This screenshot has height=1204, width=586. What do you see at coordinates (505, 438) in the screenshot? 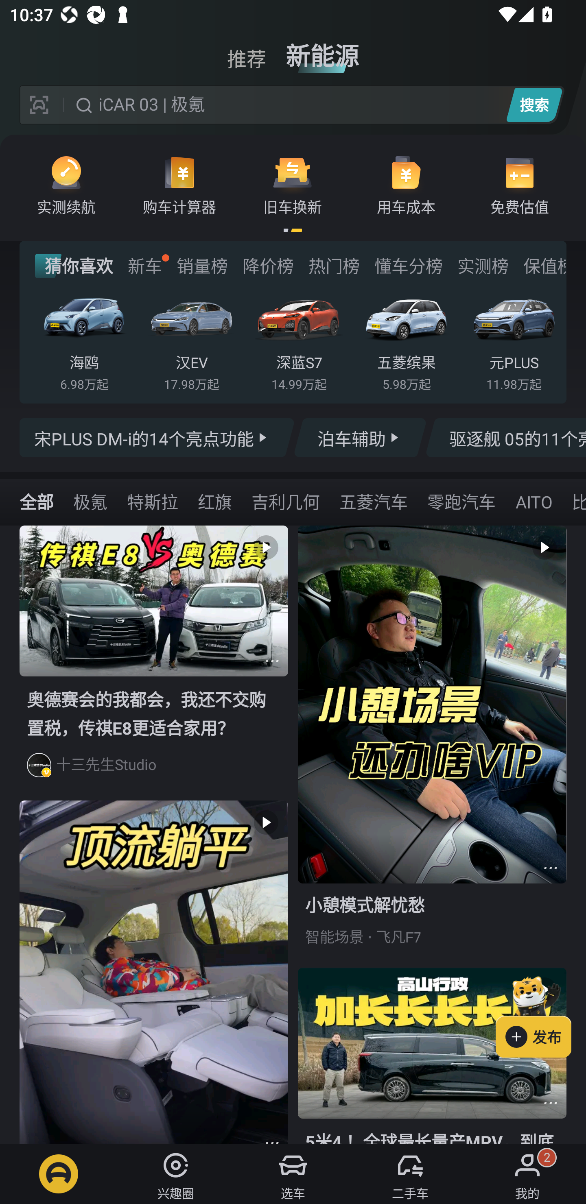
I see `驱逐舰 05的11个亮点功能` at bounding box center [505, 438].